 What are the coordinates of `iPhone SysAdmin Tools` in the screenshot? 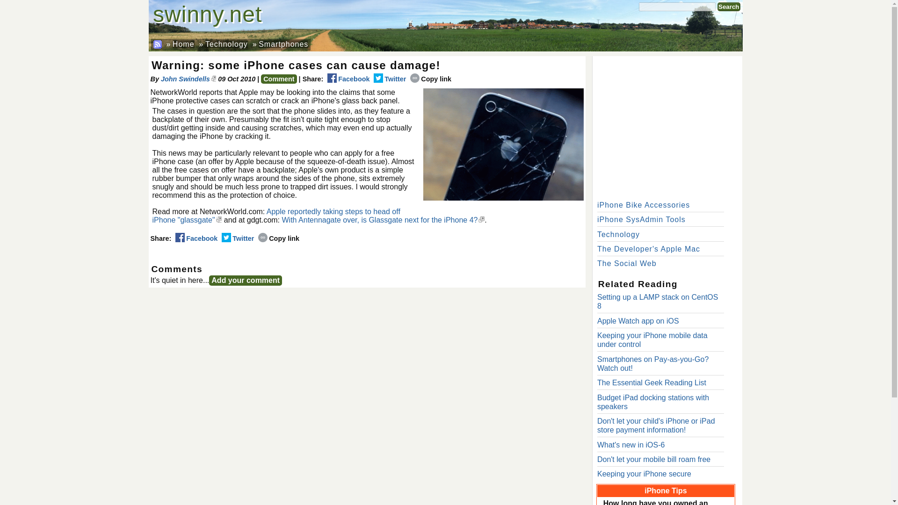 It's located at (641, 220).